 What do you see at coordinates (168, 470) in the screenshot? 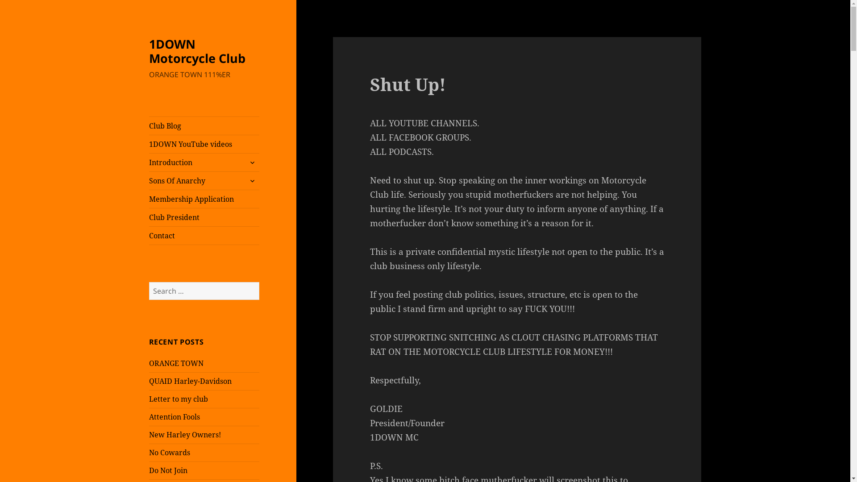
I see `Do Not Join` at bounding box center [168, 470].